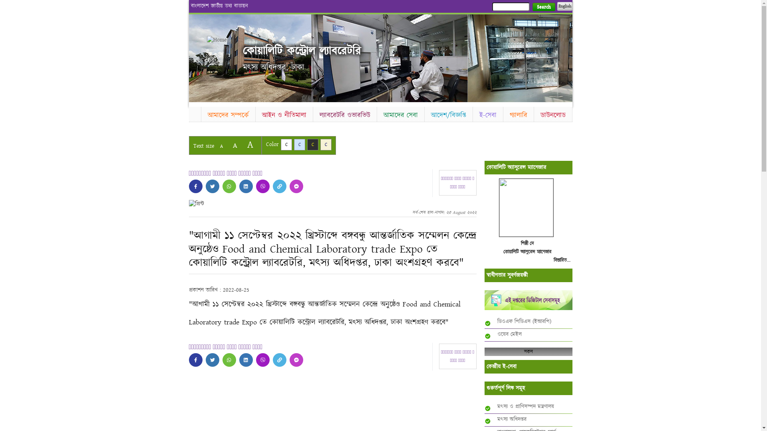 Image resolution: width=767 pixels, height=431 pixels. I want to click on A, so click(235, 145).